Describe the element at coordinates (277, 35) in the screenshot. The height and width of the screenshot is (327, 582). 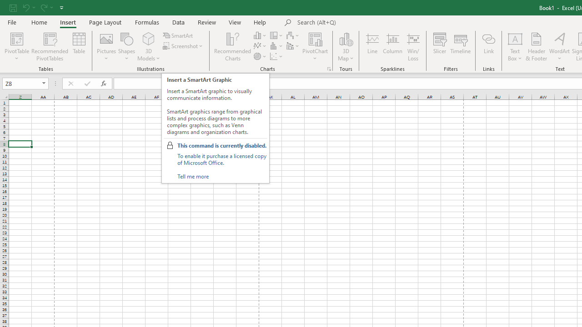
I see `Insert Hierarchy Chart` at that location.